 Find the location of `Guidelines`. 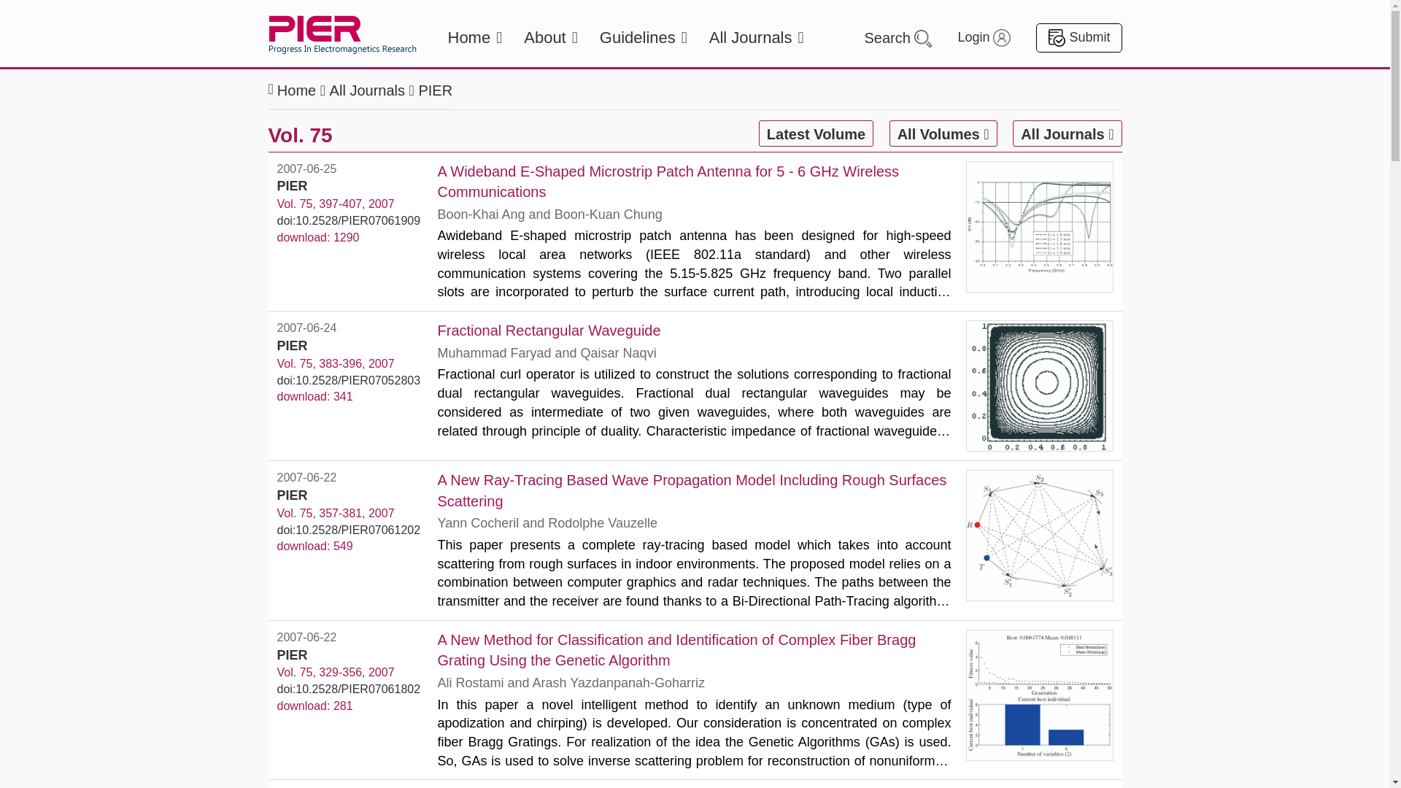

Guidelines is located at coordinates (644, 37).